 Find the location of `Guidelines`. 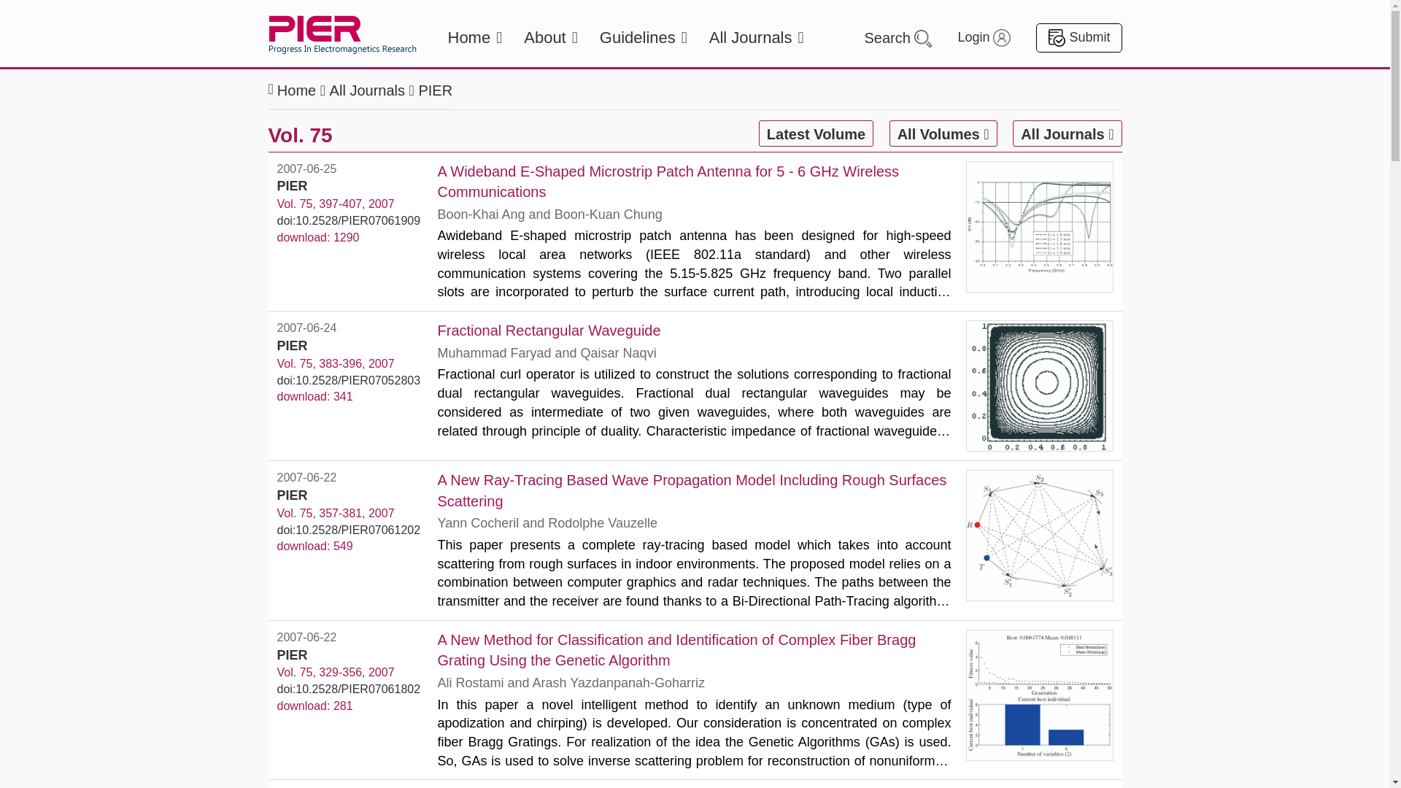

Guidelines is located at coordinates (644, 37).